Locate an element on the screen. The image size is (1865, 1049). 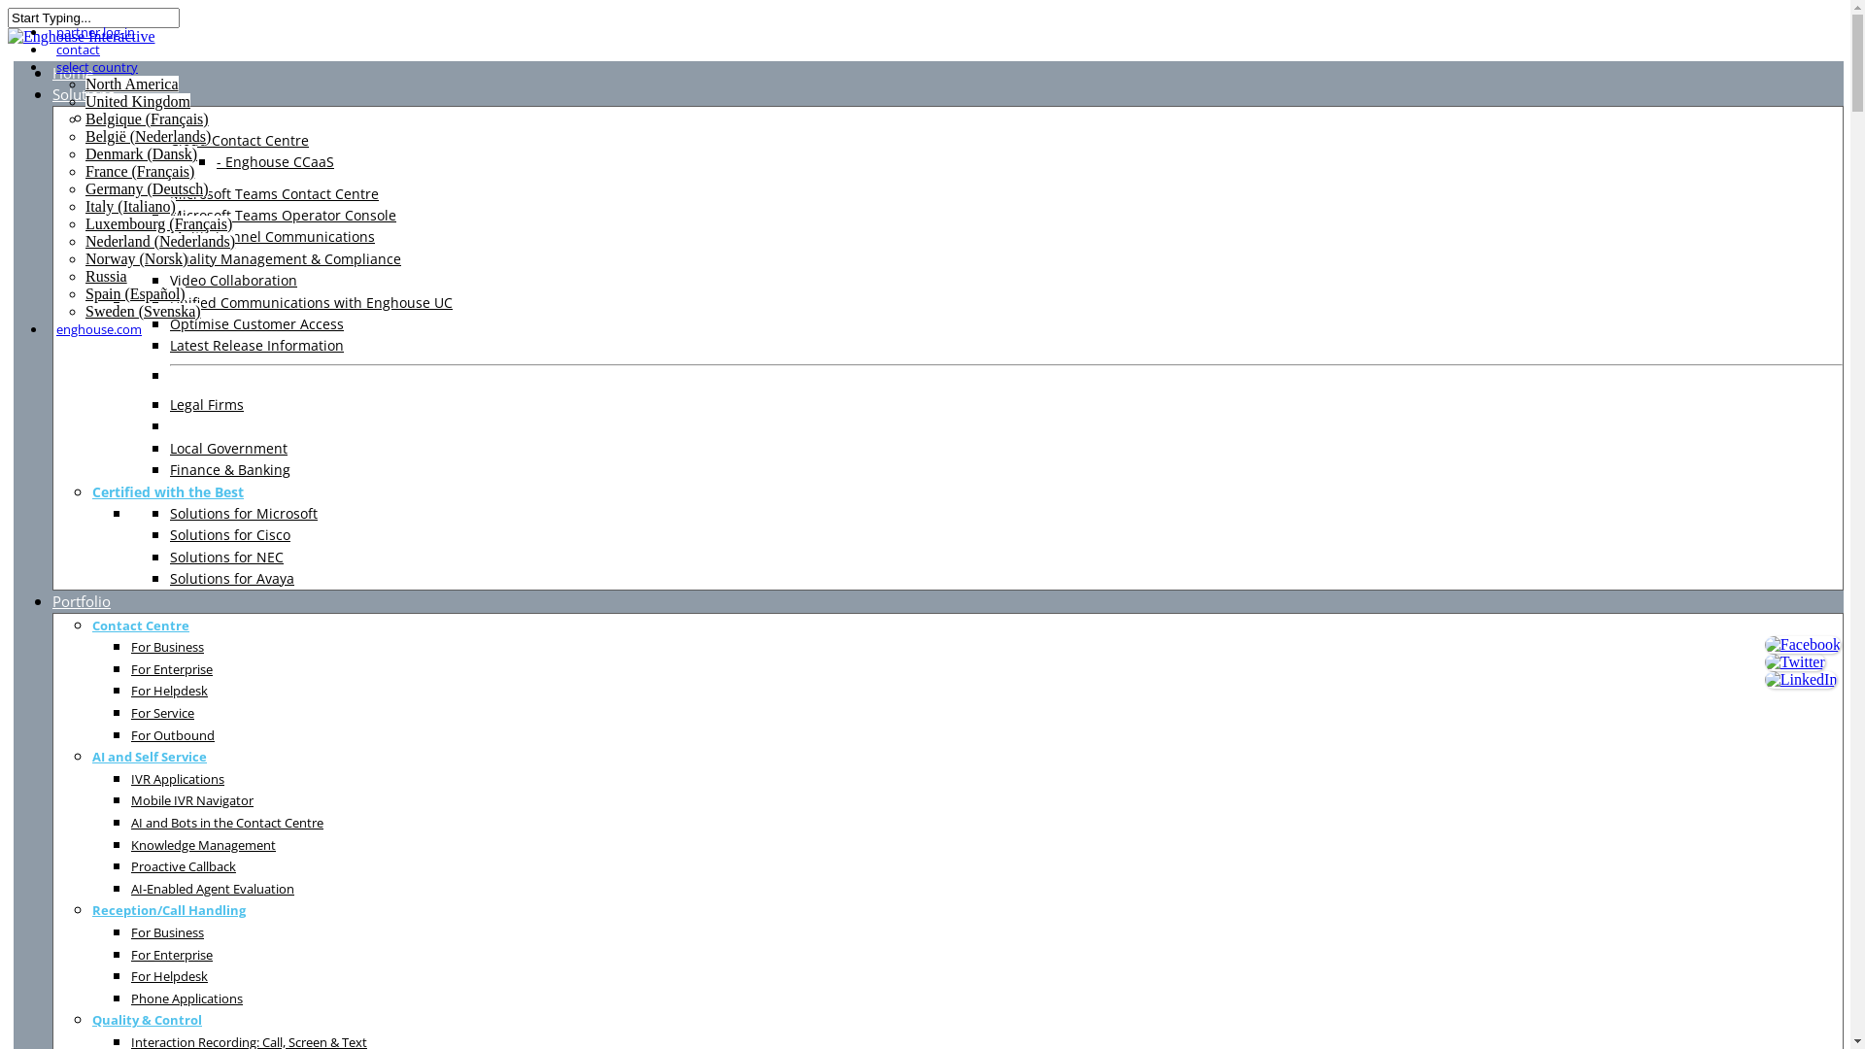
Mobile IVR Navigator is located at coordinates (192, 800).